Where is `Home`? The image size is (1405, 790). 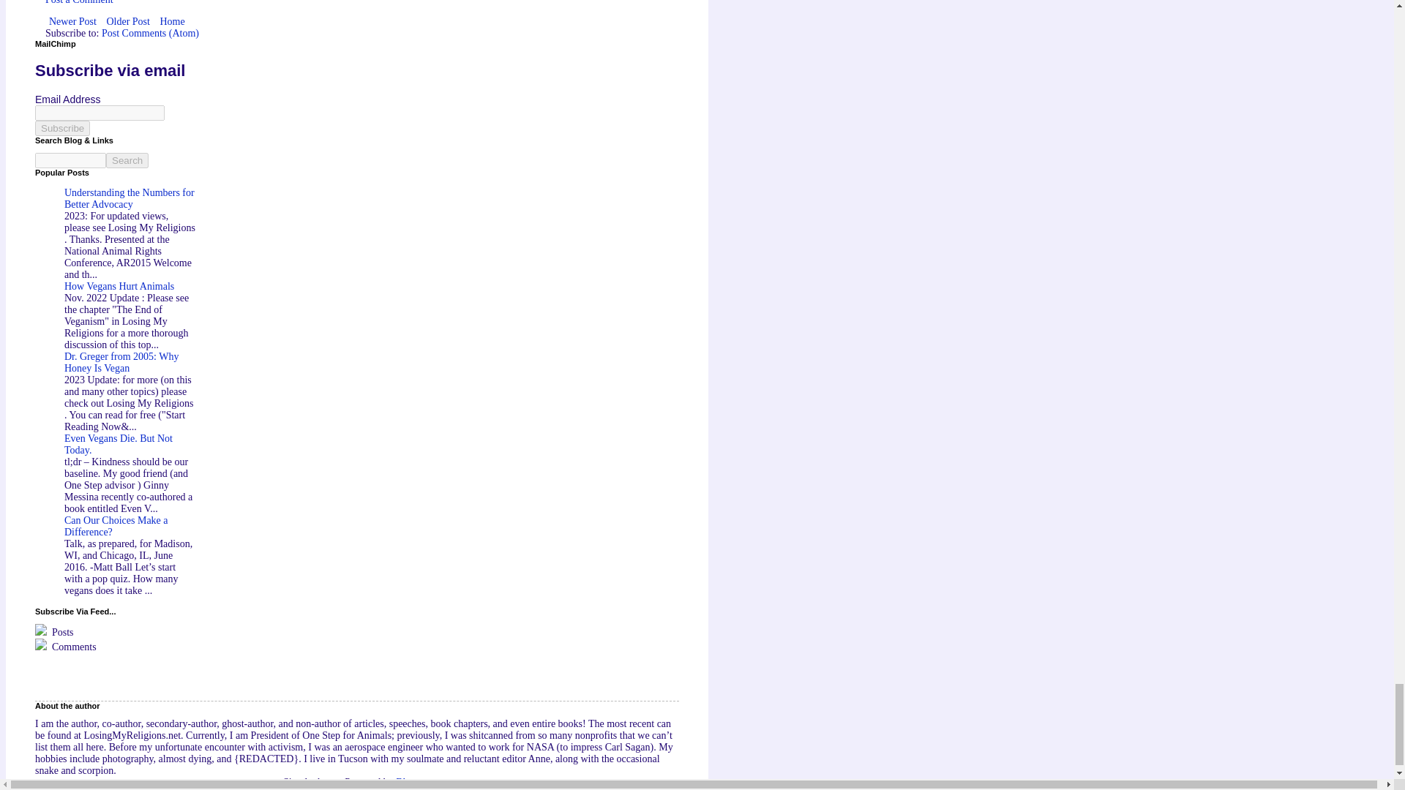 Home is located at coordinates (172, 22).